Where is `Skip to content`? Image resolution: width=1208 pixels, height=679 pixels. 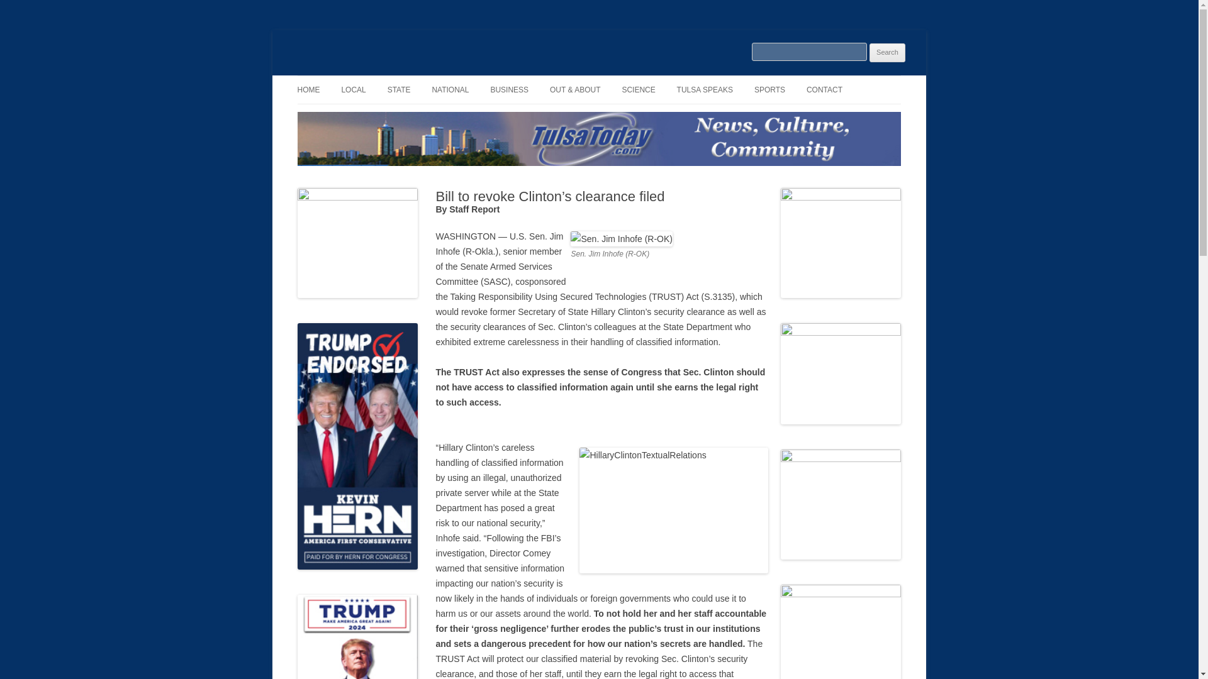
Skip to content is located at coordinates (628, 79).